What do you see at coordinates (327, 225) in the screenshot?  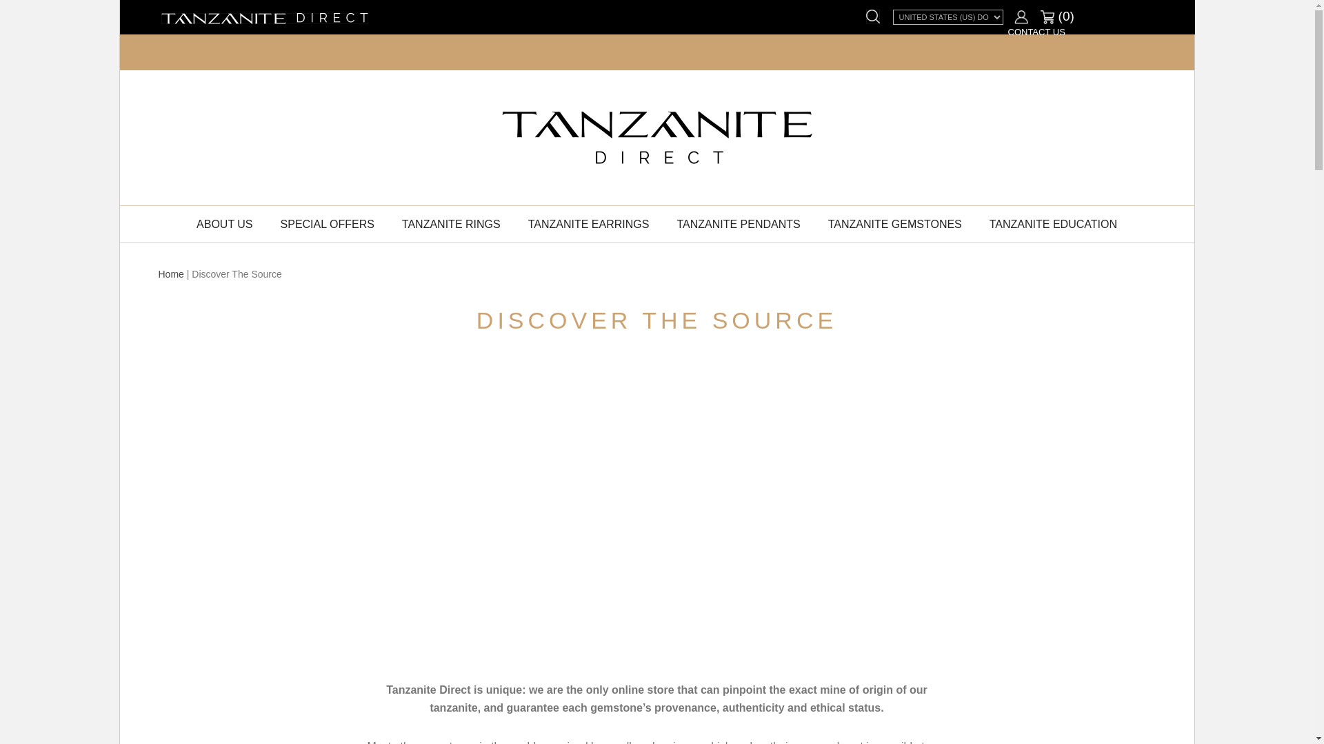 I see `SPECIAL OFFERS` at bounding box center [327, 225].